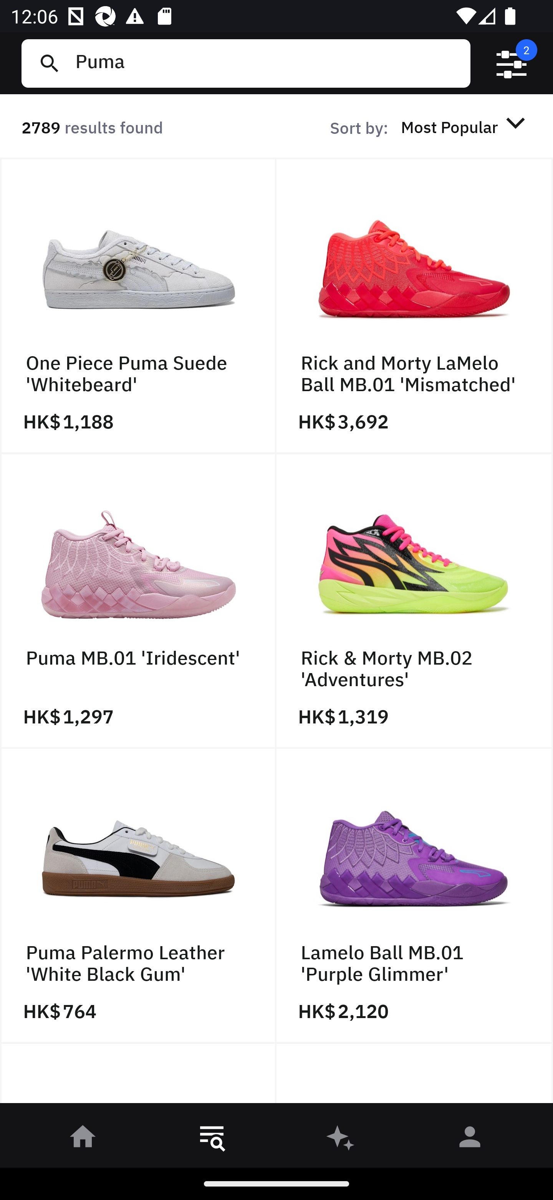 The width and height of the screenshot is (553, 1200). Describe the element at coordinates (83, 1139) in the screenshot. I see `󰋜` at that location.